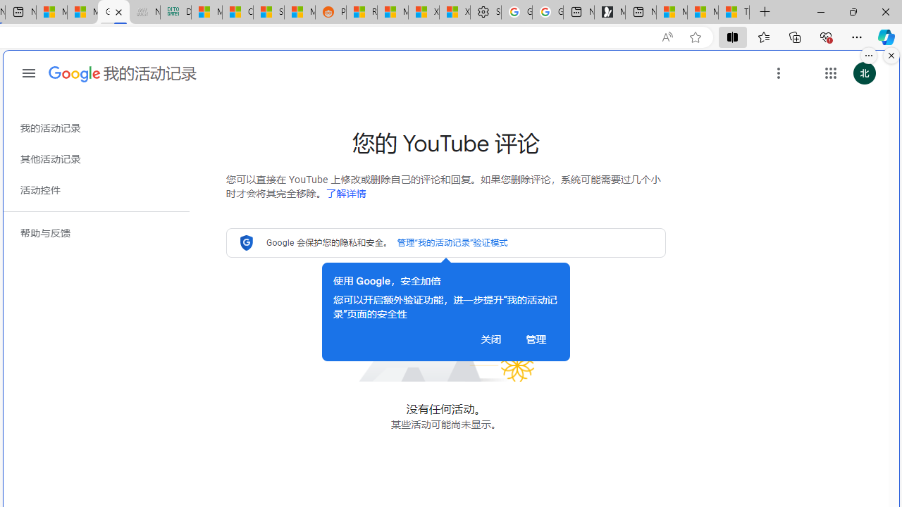 This screenshot has width=902, height=507. What do you see at coordinates (268, 13) in the screenshot?
I see `Stocks - MSN` at bounding box center [268, 13].